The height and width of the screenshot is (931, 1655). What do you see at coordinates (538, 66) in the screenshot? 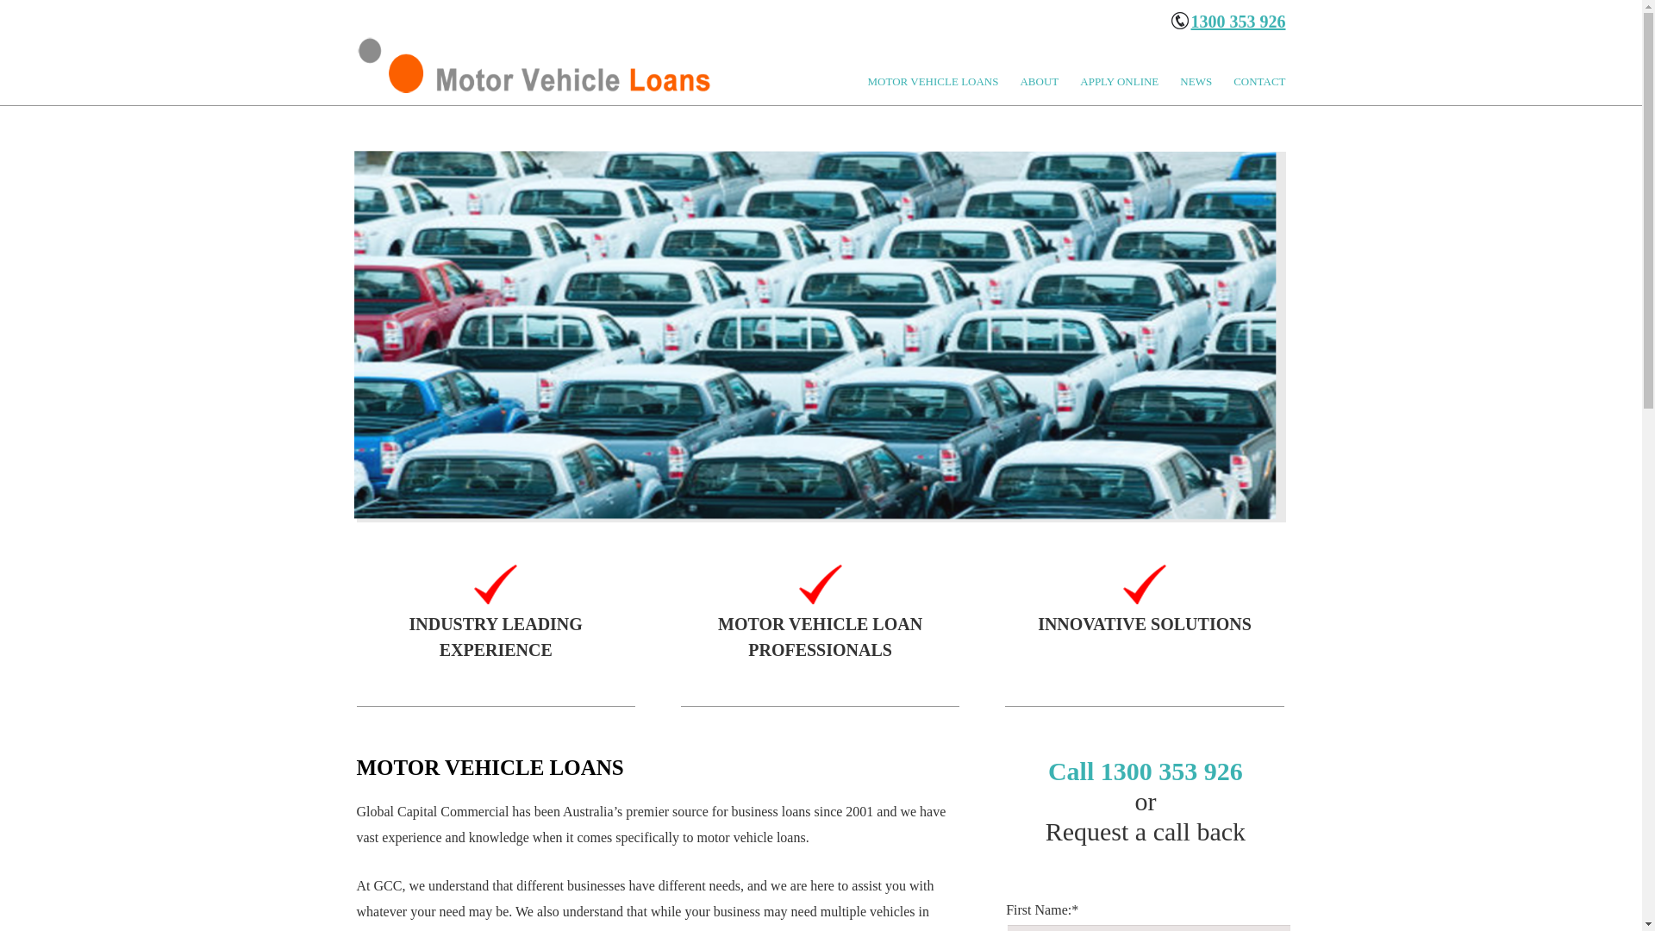
I see `LOGO` at bounding box center [538, 66].